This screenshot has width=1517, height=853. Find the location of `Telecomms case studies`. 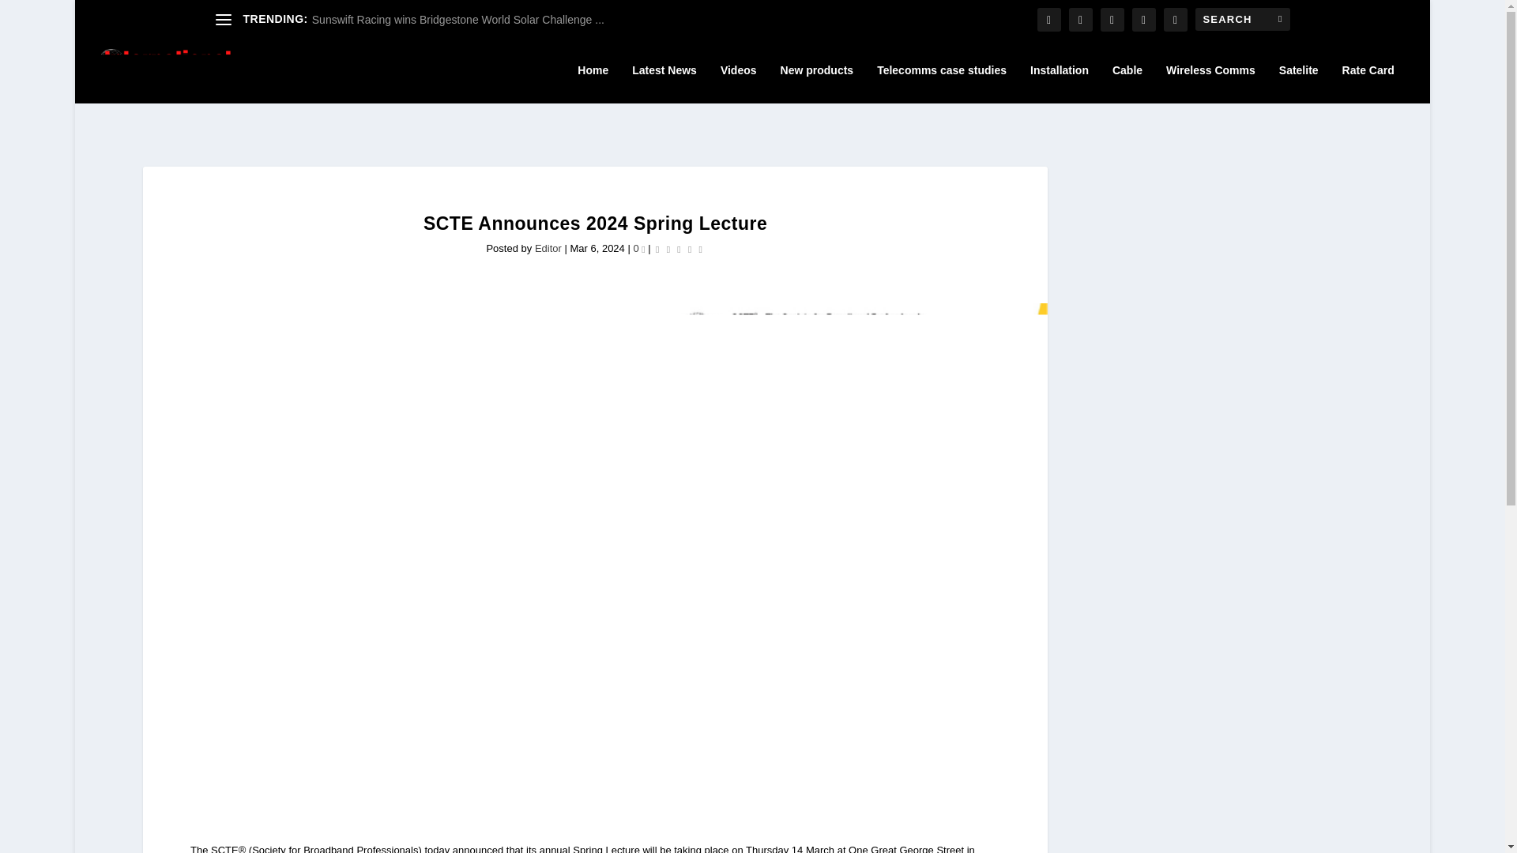

Telecomms case studies is located at coordinates (942, 84).